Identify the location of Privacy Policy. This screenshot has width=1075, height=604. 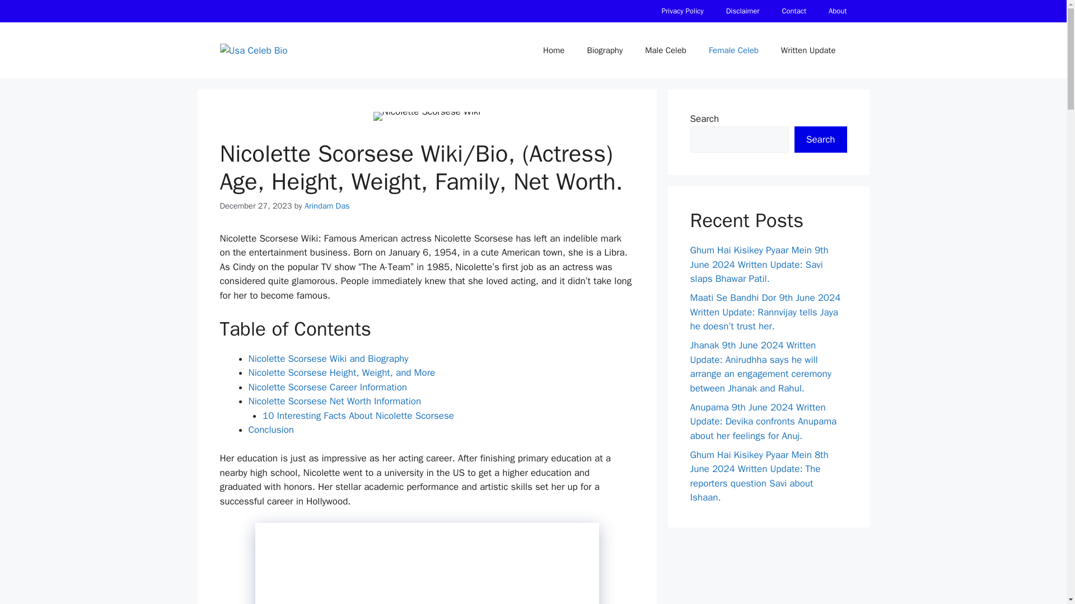
(682, 11).